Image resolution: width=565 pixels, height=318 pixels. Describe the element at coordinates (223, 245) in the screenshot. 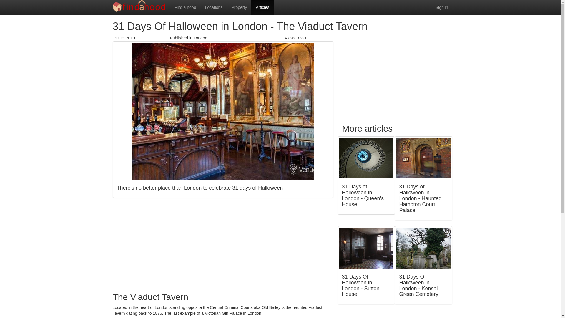

I see `Advertisement` at that location.